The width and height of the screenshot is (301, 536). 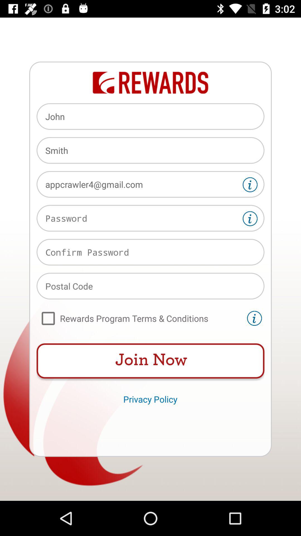 What do you see at coordinates (150, 399) in the screenshot?
I see `choose icon below the join now` at bounding box center [150, 399].